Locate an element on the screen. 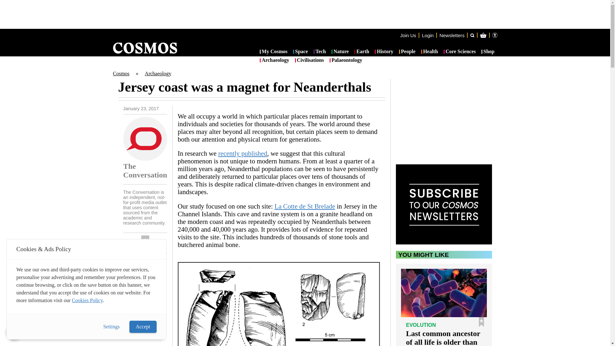 The width and height of the screenshot is (615, 346). recently published is located at coordinates (242, 153).